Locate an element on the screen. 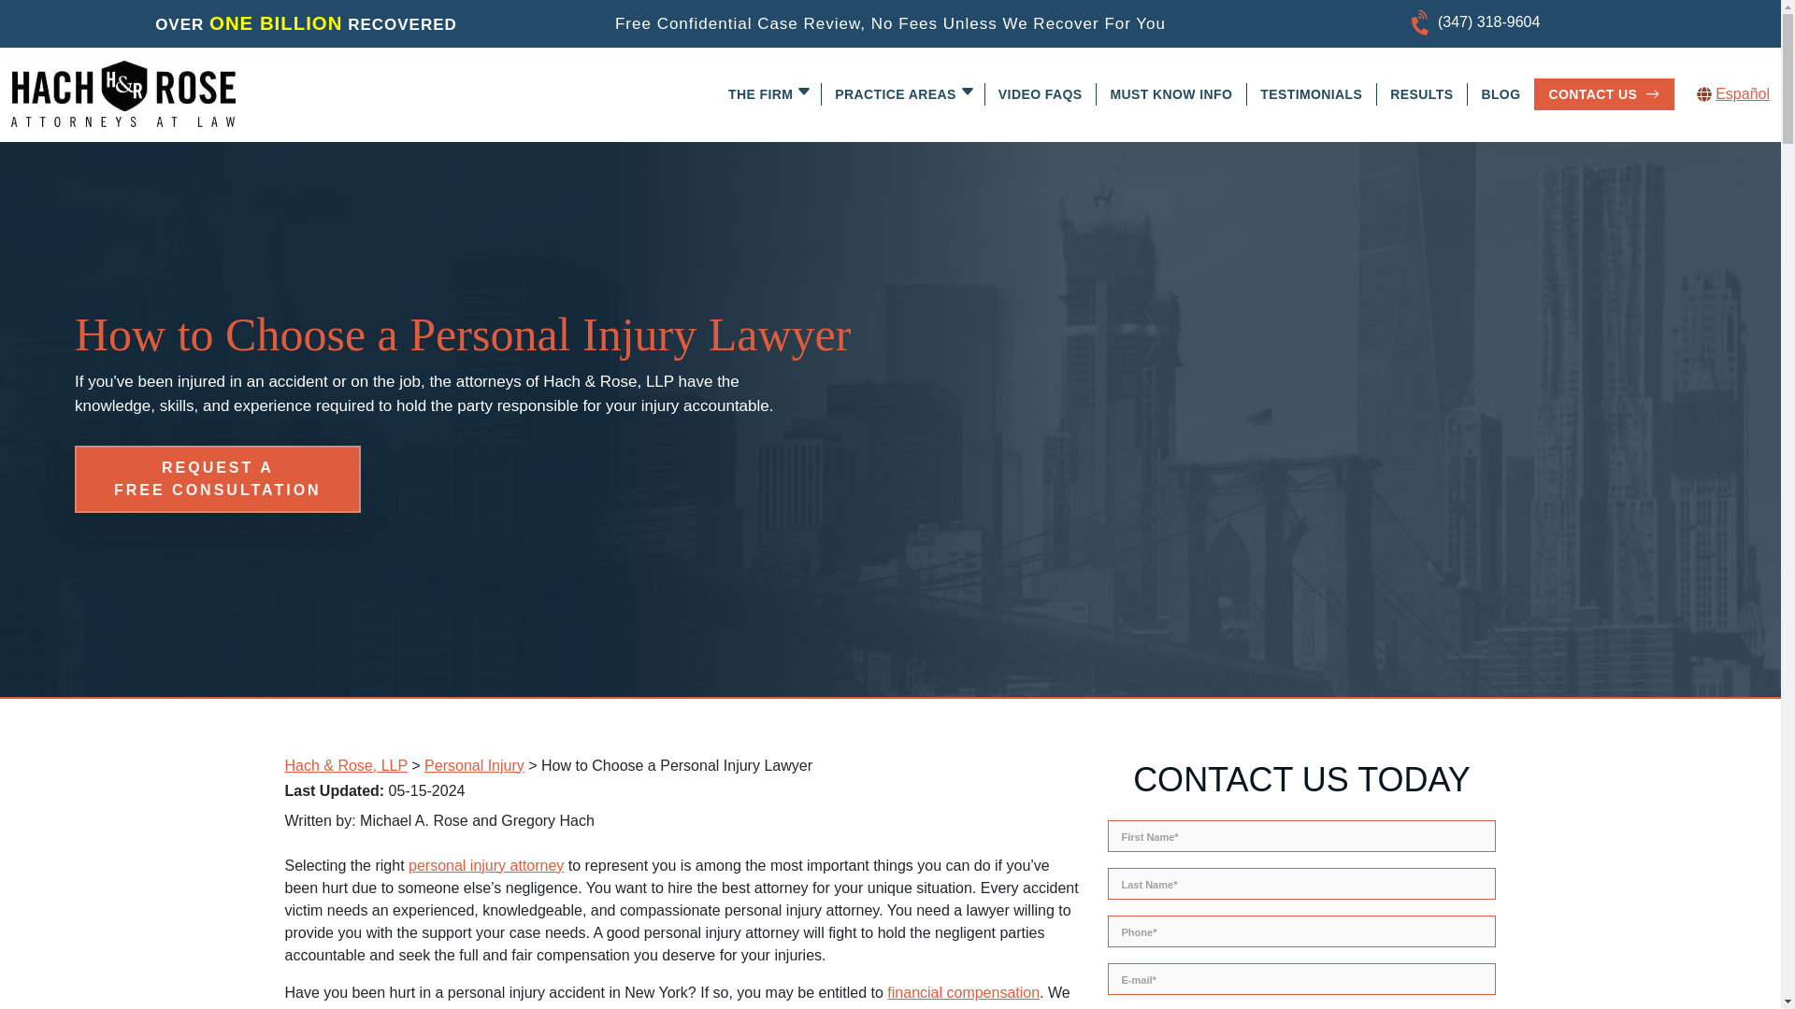 The image size is (1795, 1009). Go to the Personal Injury category archives. is located at coordinates (473, 766).